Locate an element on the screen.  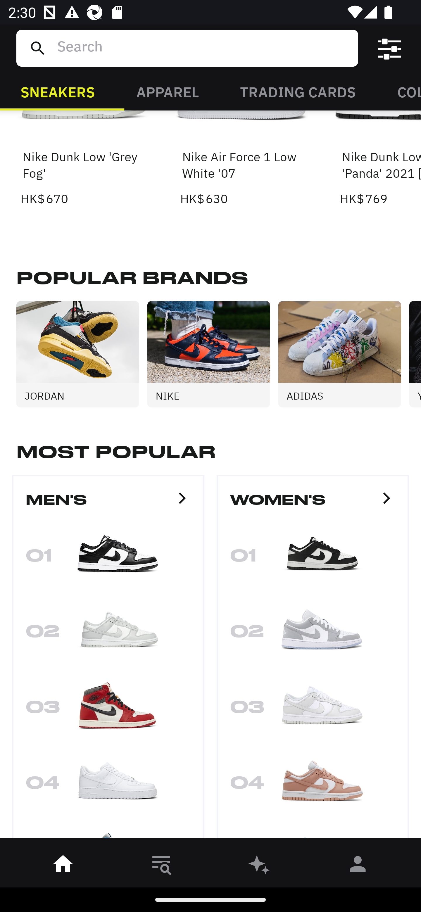
󰫢 is located at coordinates (260, 866).